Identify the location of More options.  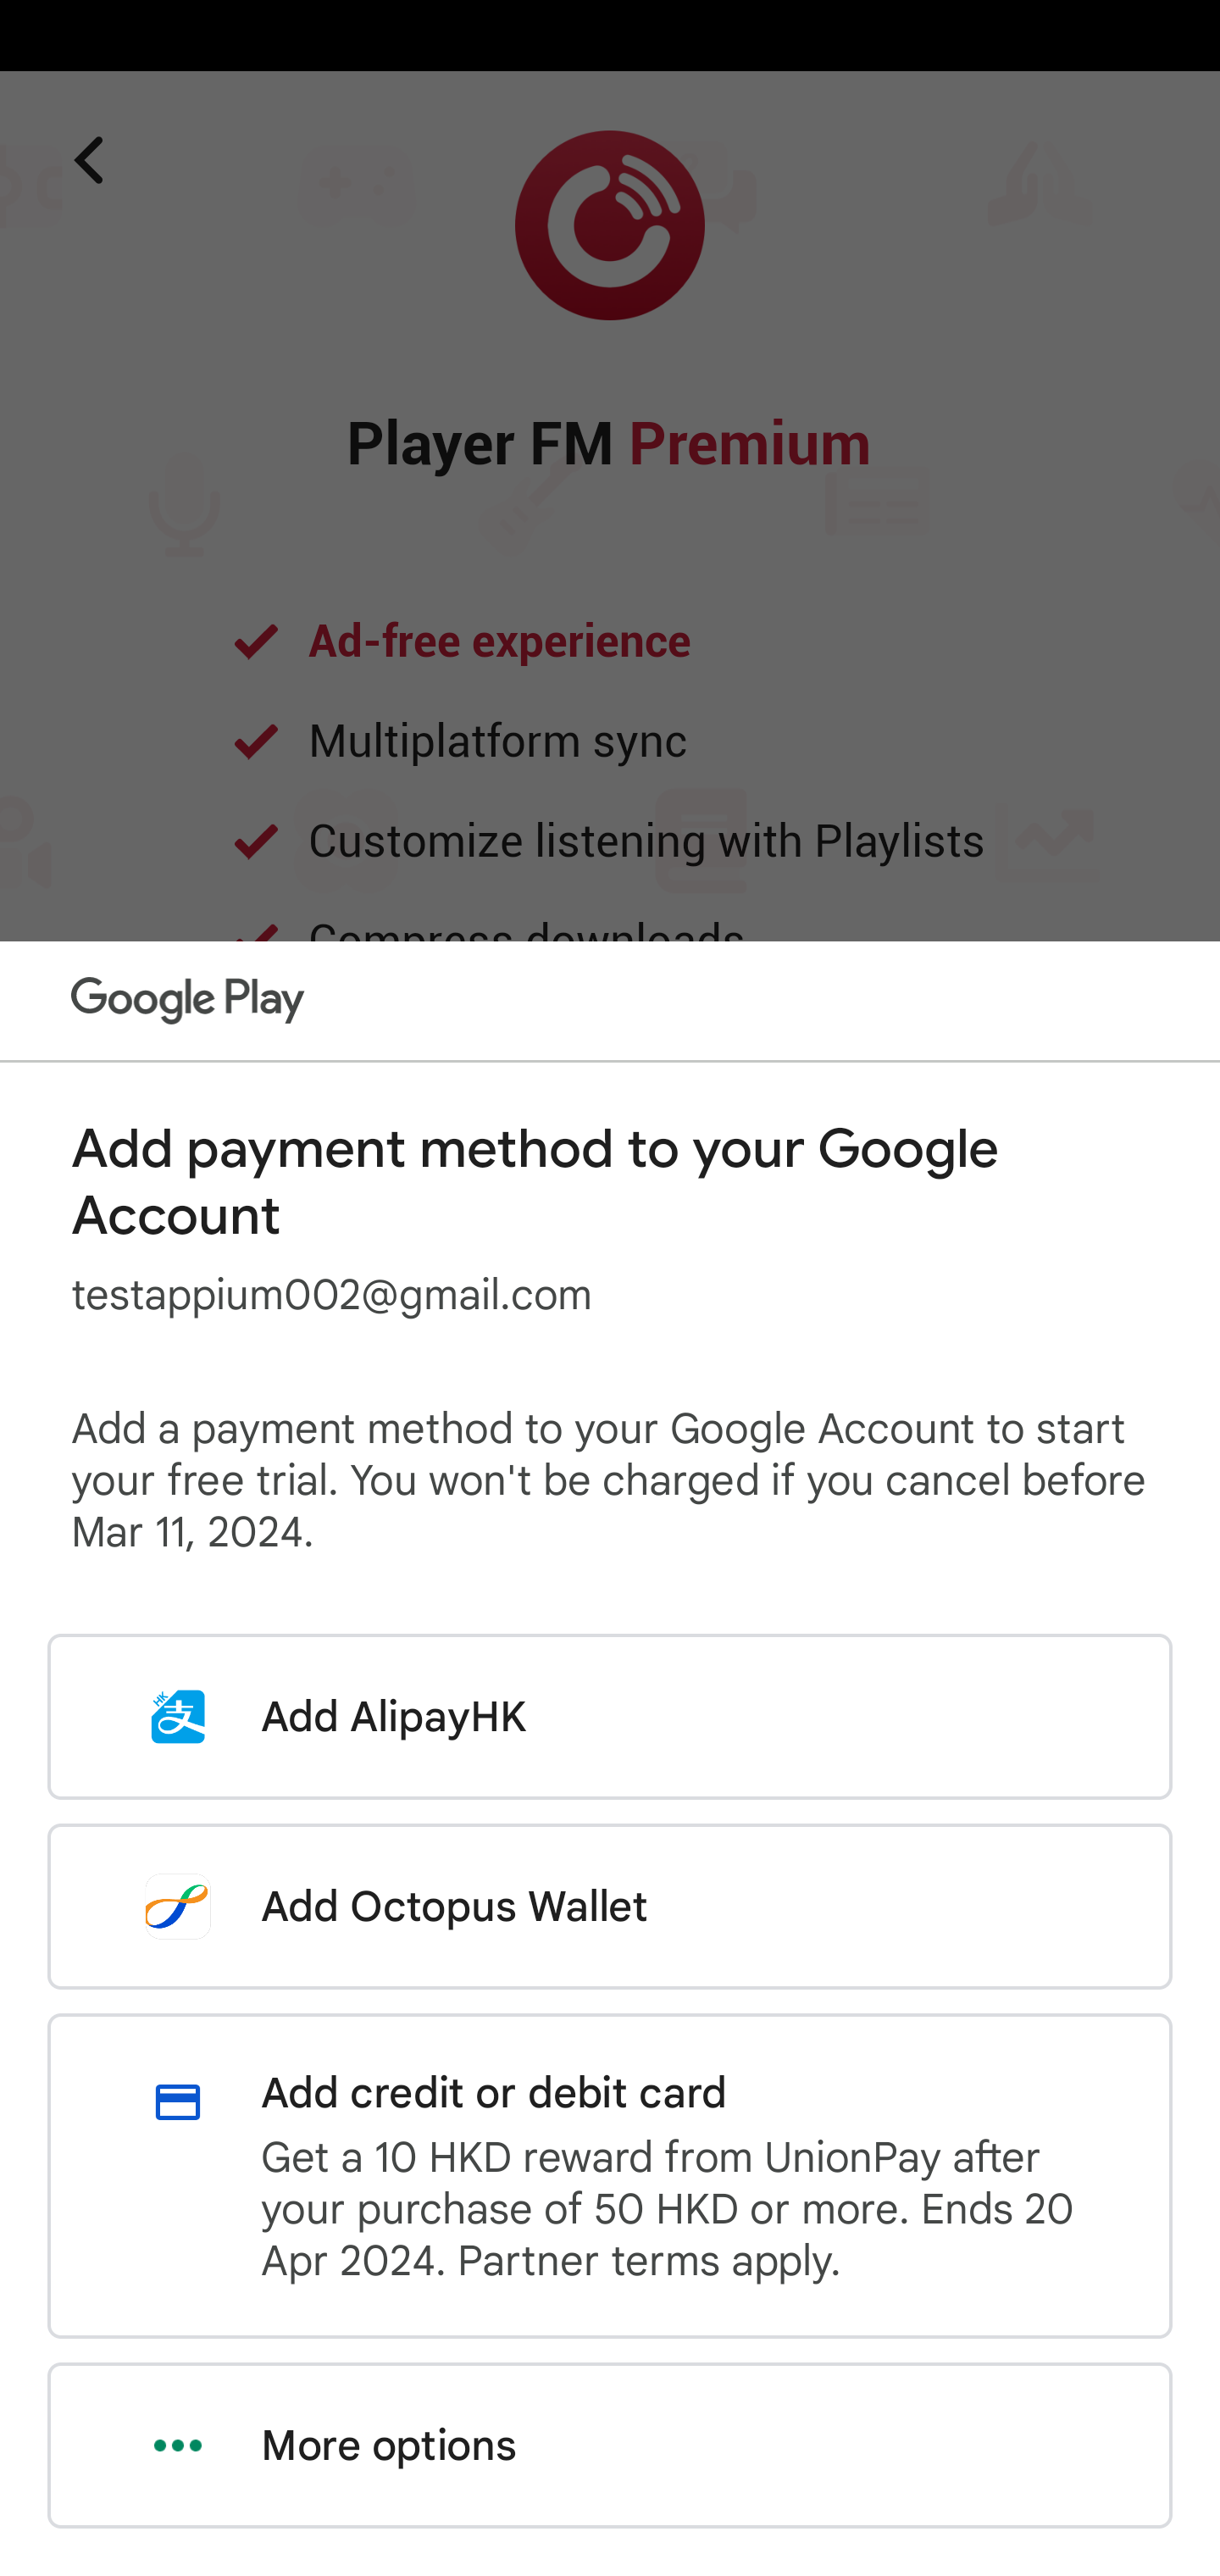
(610, 2446).